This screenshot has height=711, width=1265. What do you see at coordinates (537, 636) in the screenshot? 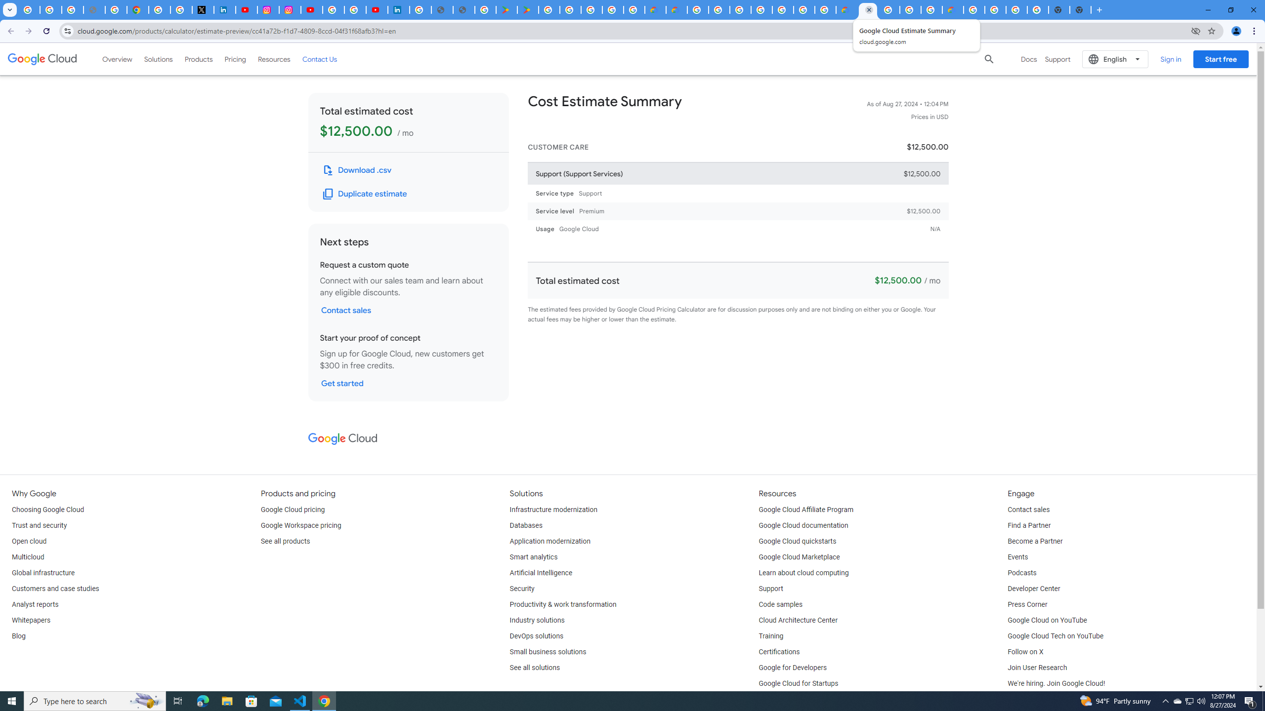
I see `DevOps solutions` at bounding box center [537, 636].